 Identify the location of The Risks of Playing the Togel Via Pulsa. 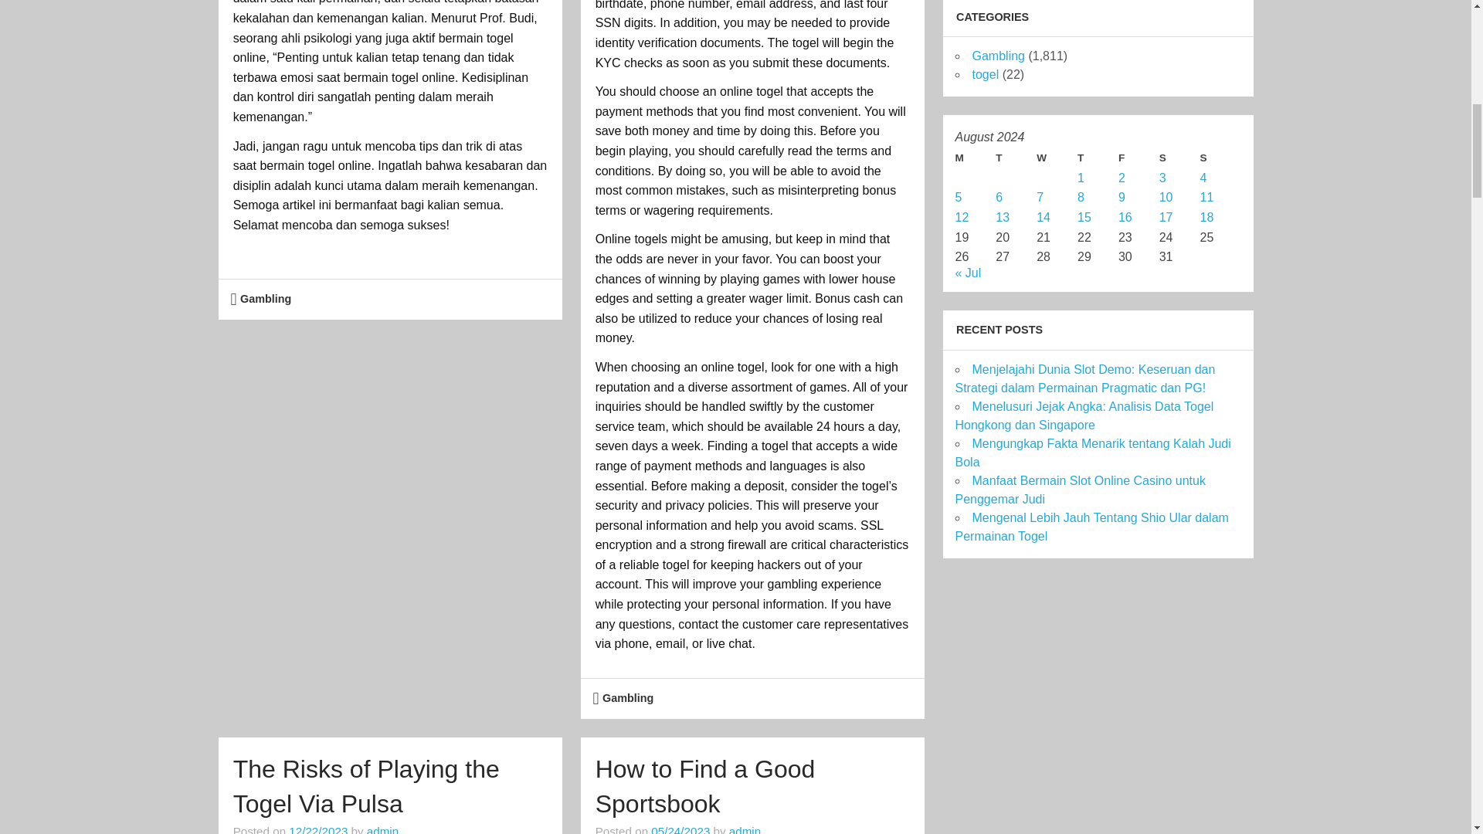
(366, 786).